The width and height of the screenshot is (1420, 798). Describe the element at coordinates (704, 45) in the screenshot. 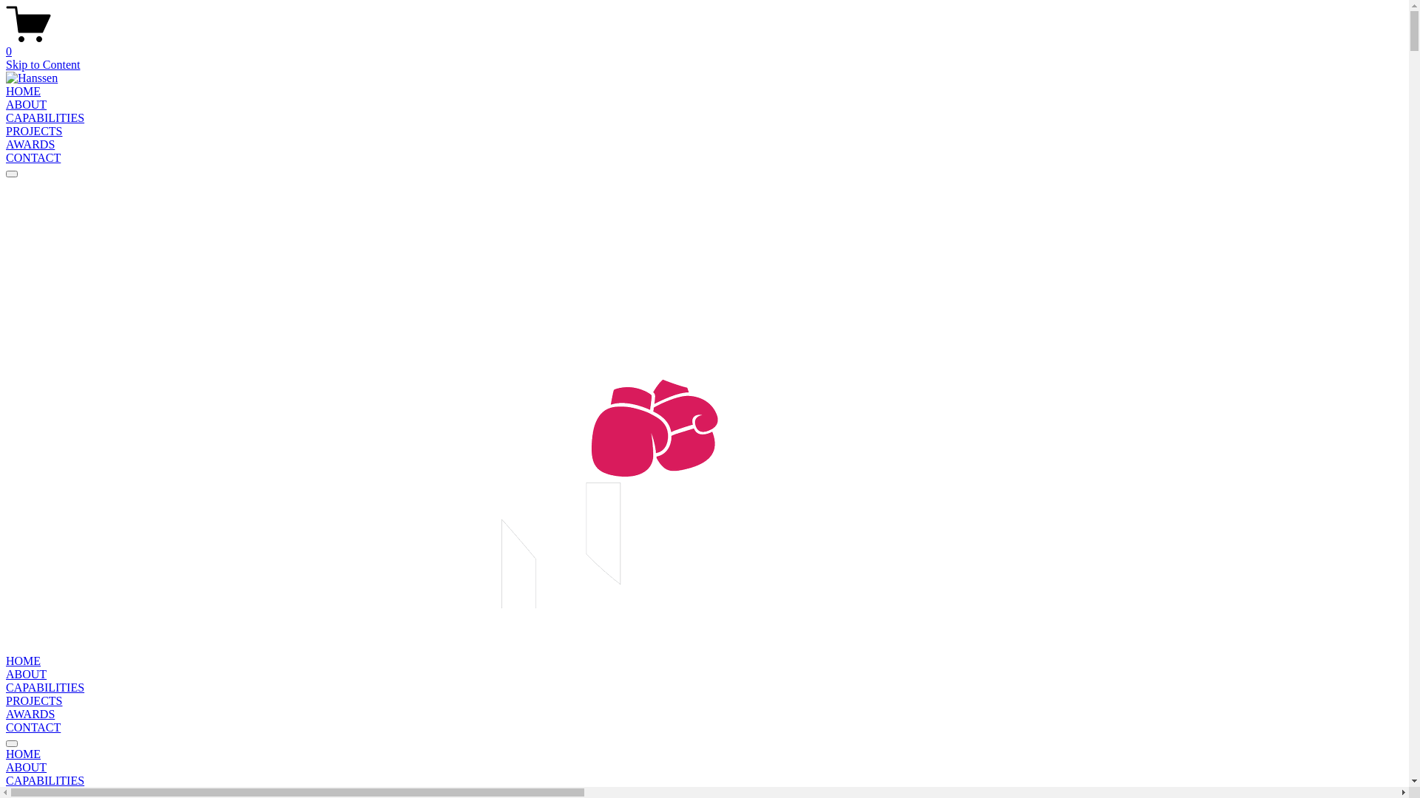

I see `0` at that location.